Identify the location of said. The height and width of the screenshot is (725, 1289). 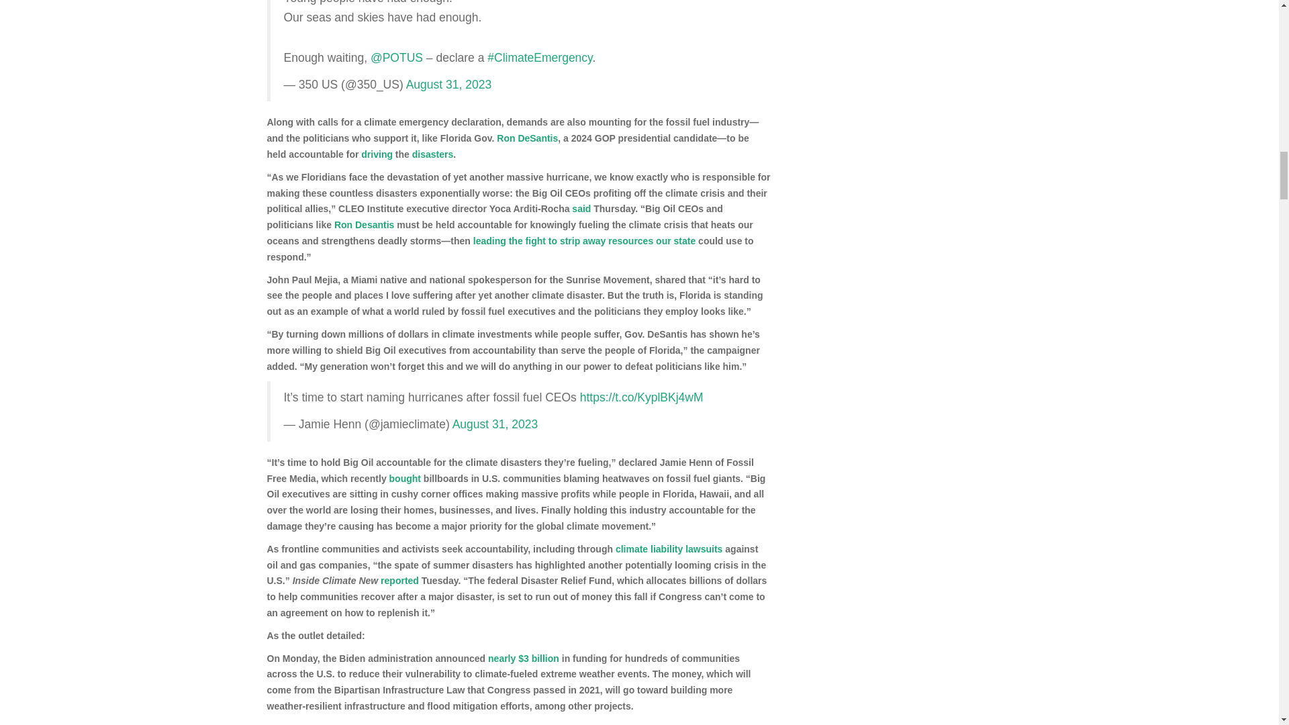
(581, 208).